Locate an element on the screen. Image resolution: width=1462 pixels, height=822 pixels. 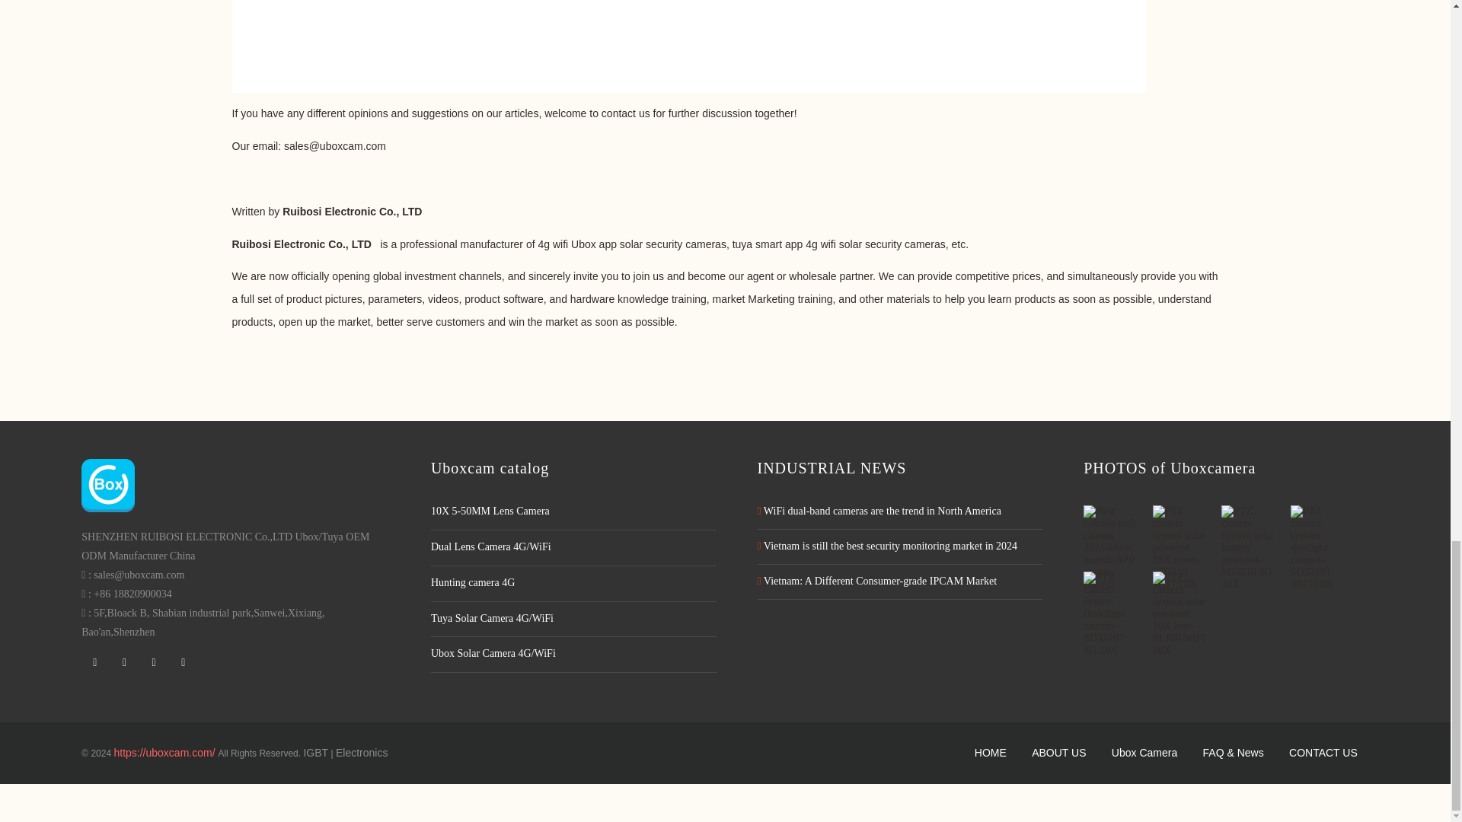
10X 5-50MM Lens Camera is located at coordinates (573, 511).